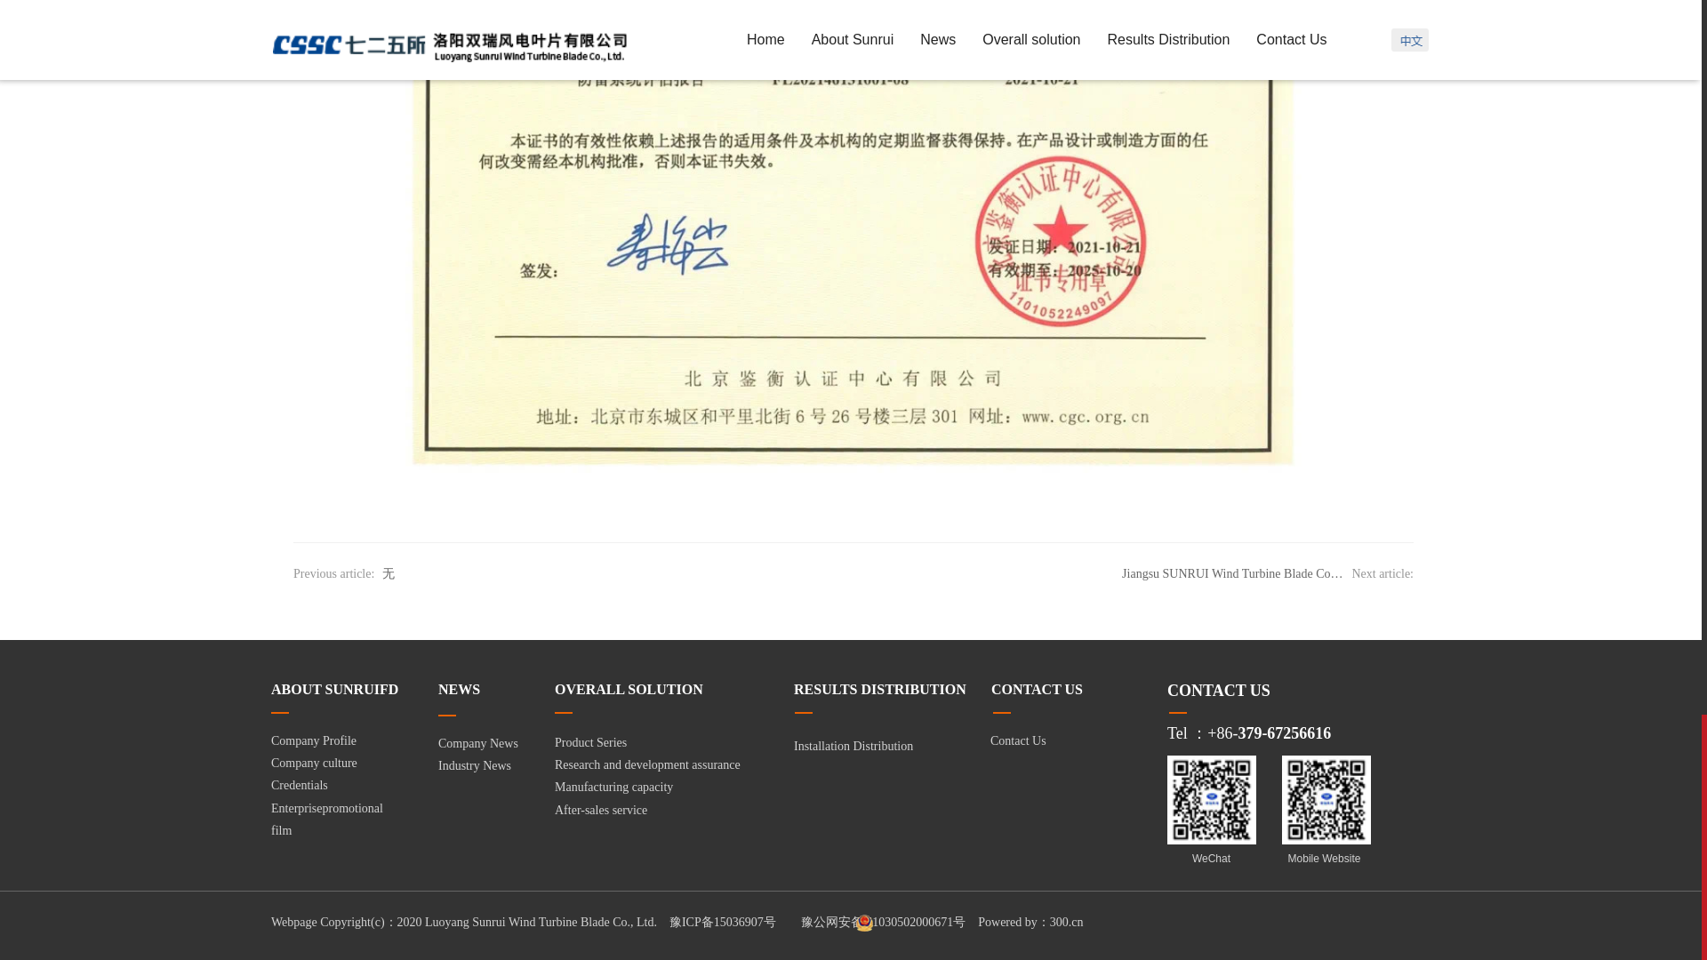 This screenshot has width=1707, height=960. I want to click on Industry News, so click(475, 766).